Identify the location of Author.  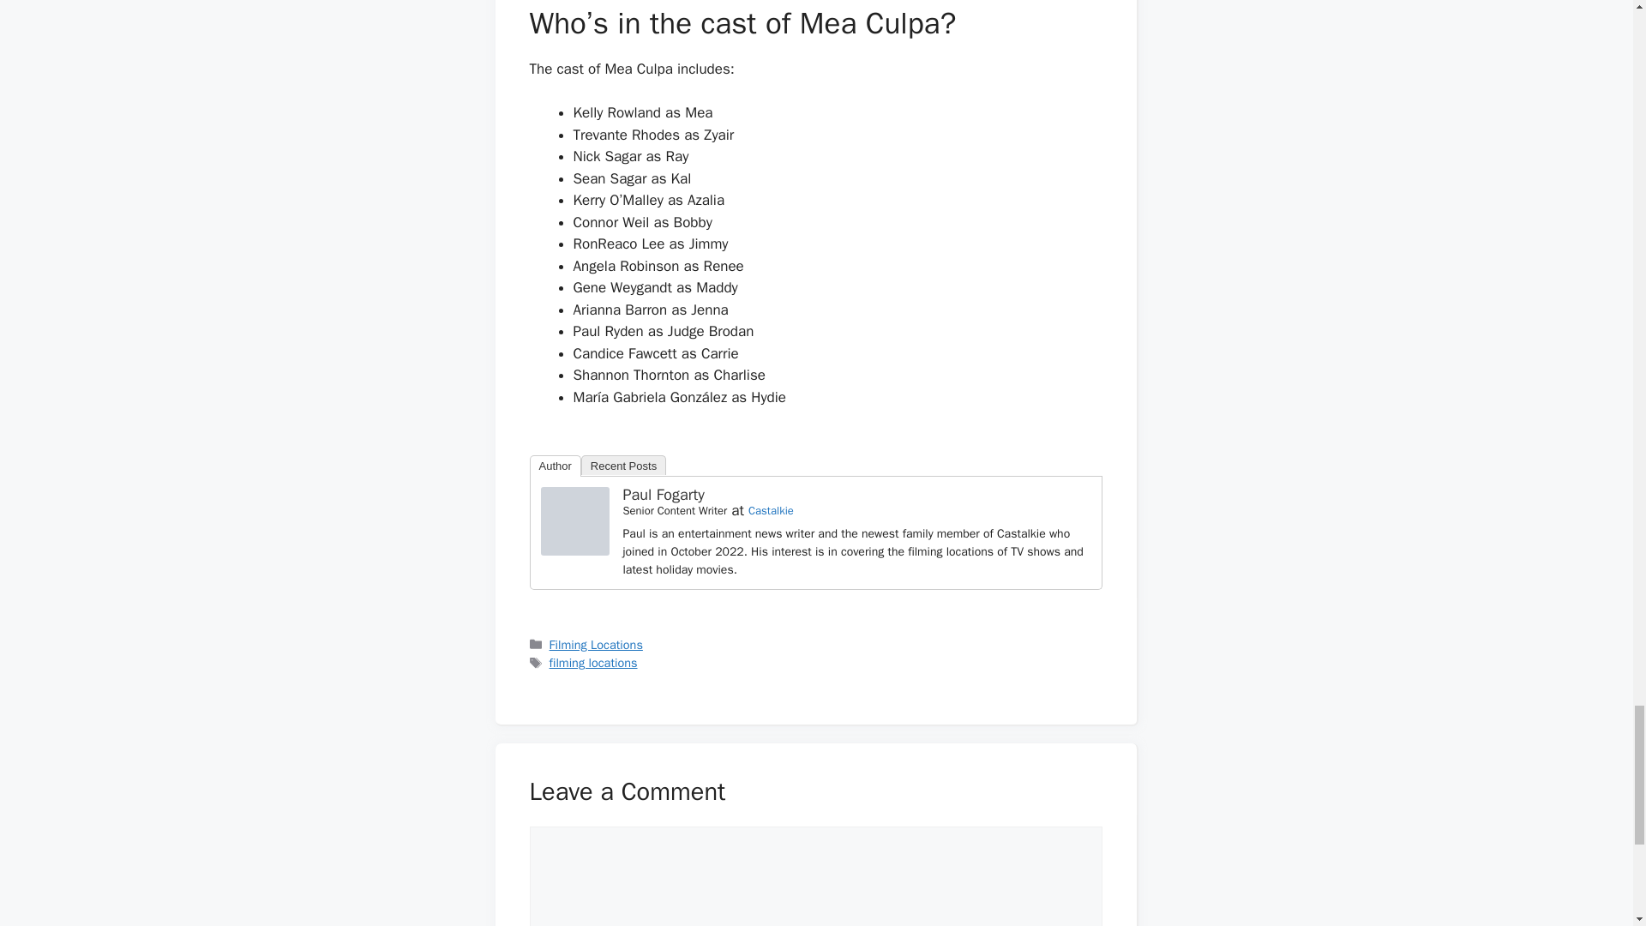
(556, 466).